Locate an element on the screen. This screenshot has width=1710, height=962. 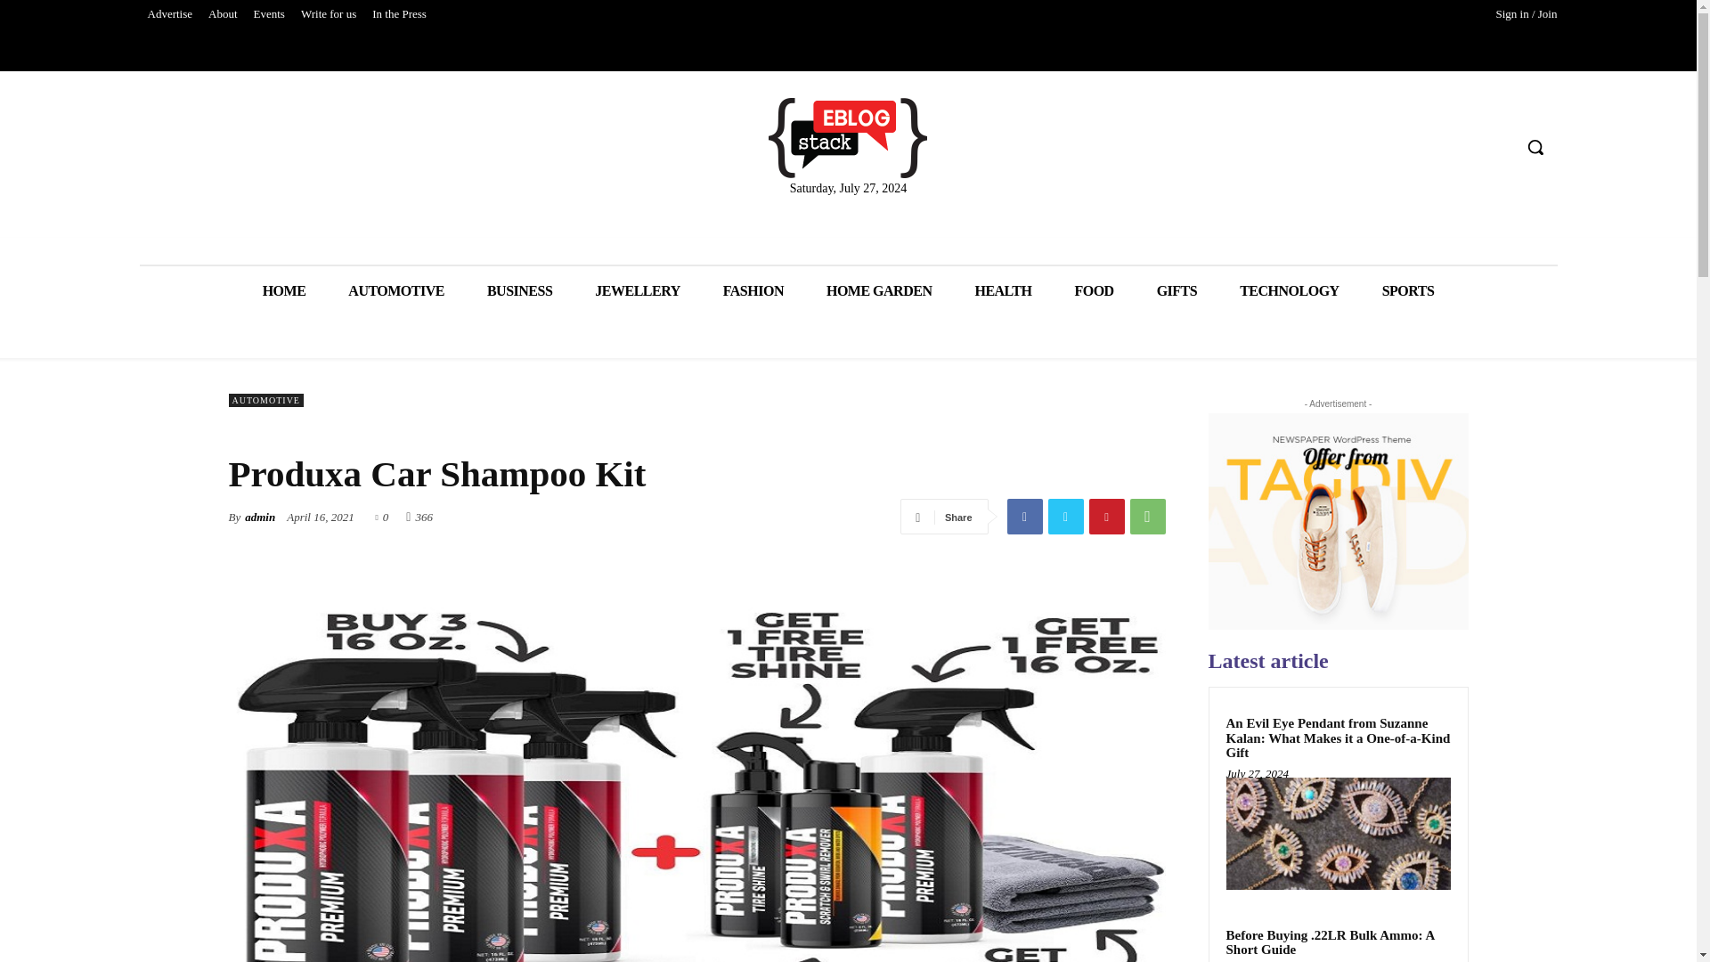
WhatsApp is located at coordinates (1146, 517).